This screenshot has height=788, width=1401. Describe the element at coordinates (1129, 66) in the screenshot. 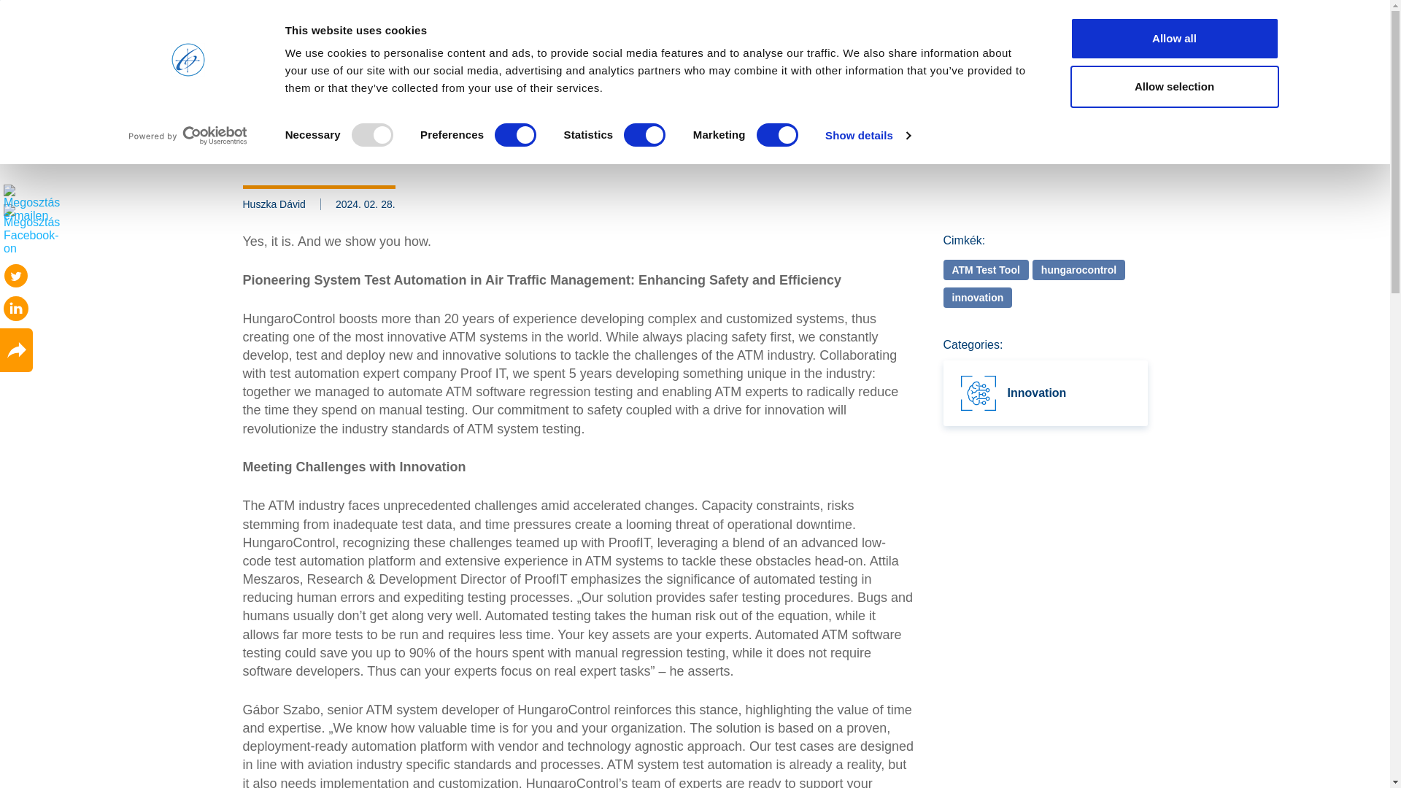

I see `Search` at that location.